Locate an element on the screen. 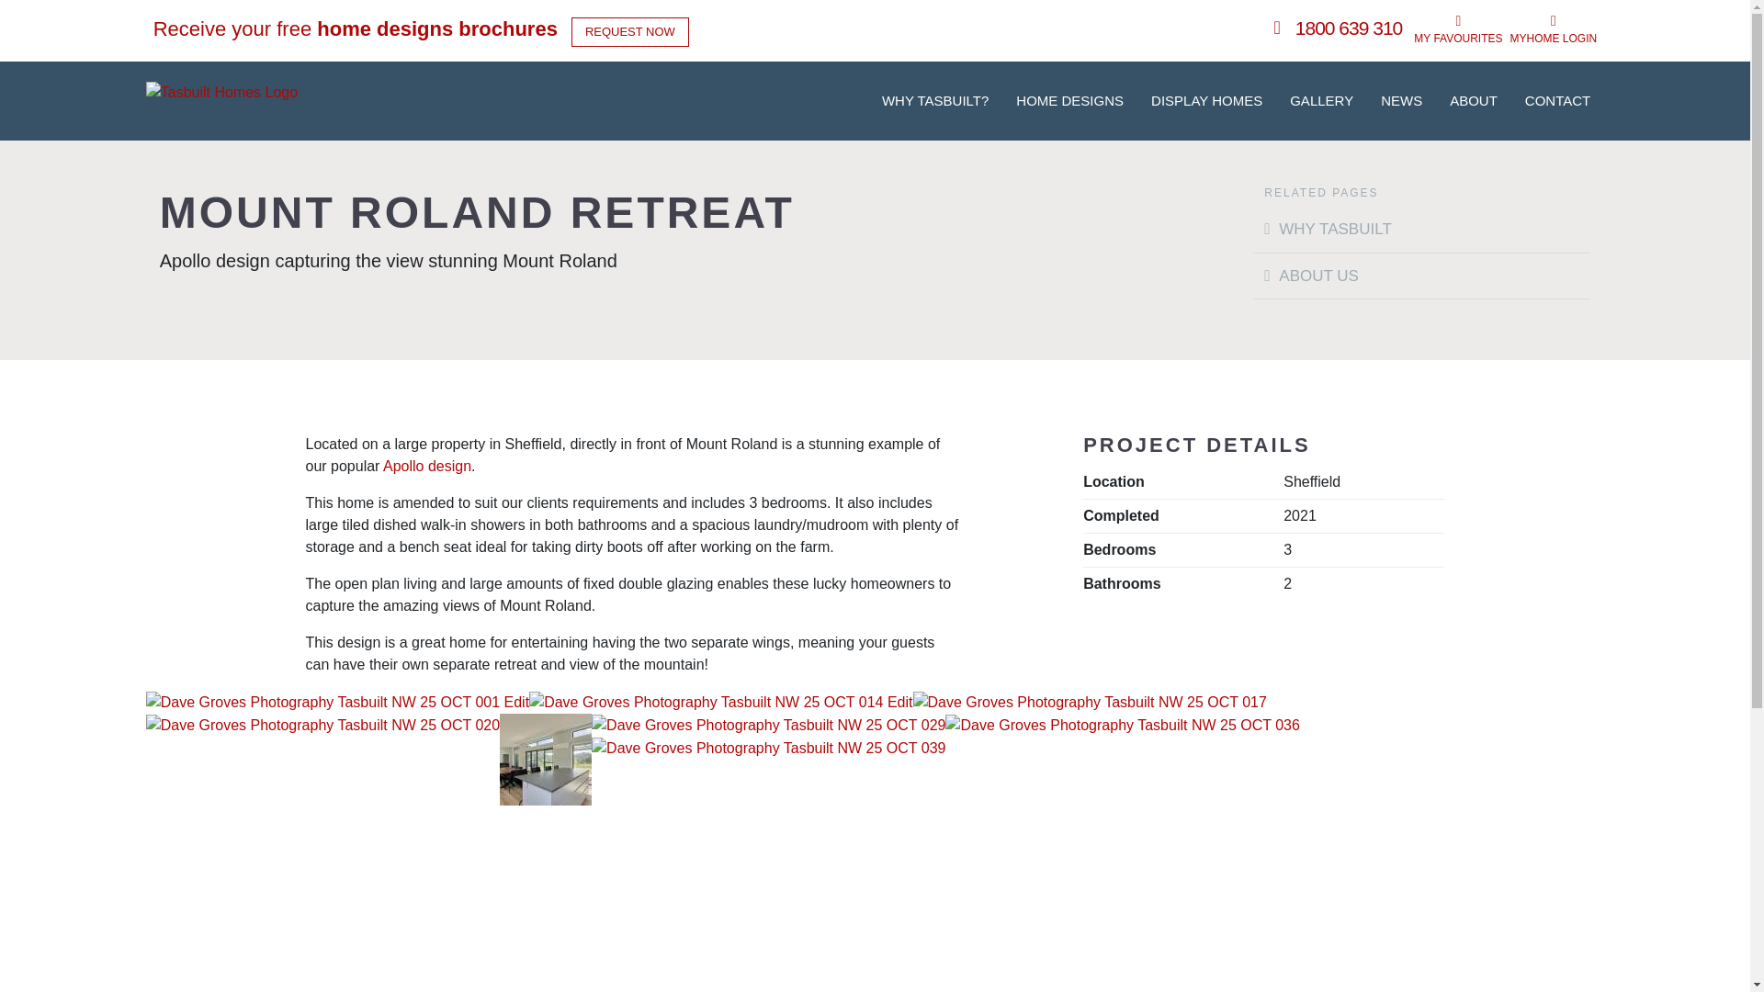 This screenshot has width=1764, height=992. MYHOME LOGIN is located at coordinates (1554, 29).